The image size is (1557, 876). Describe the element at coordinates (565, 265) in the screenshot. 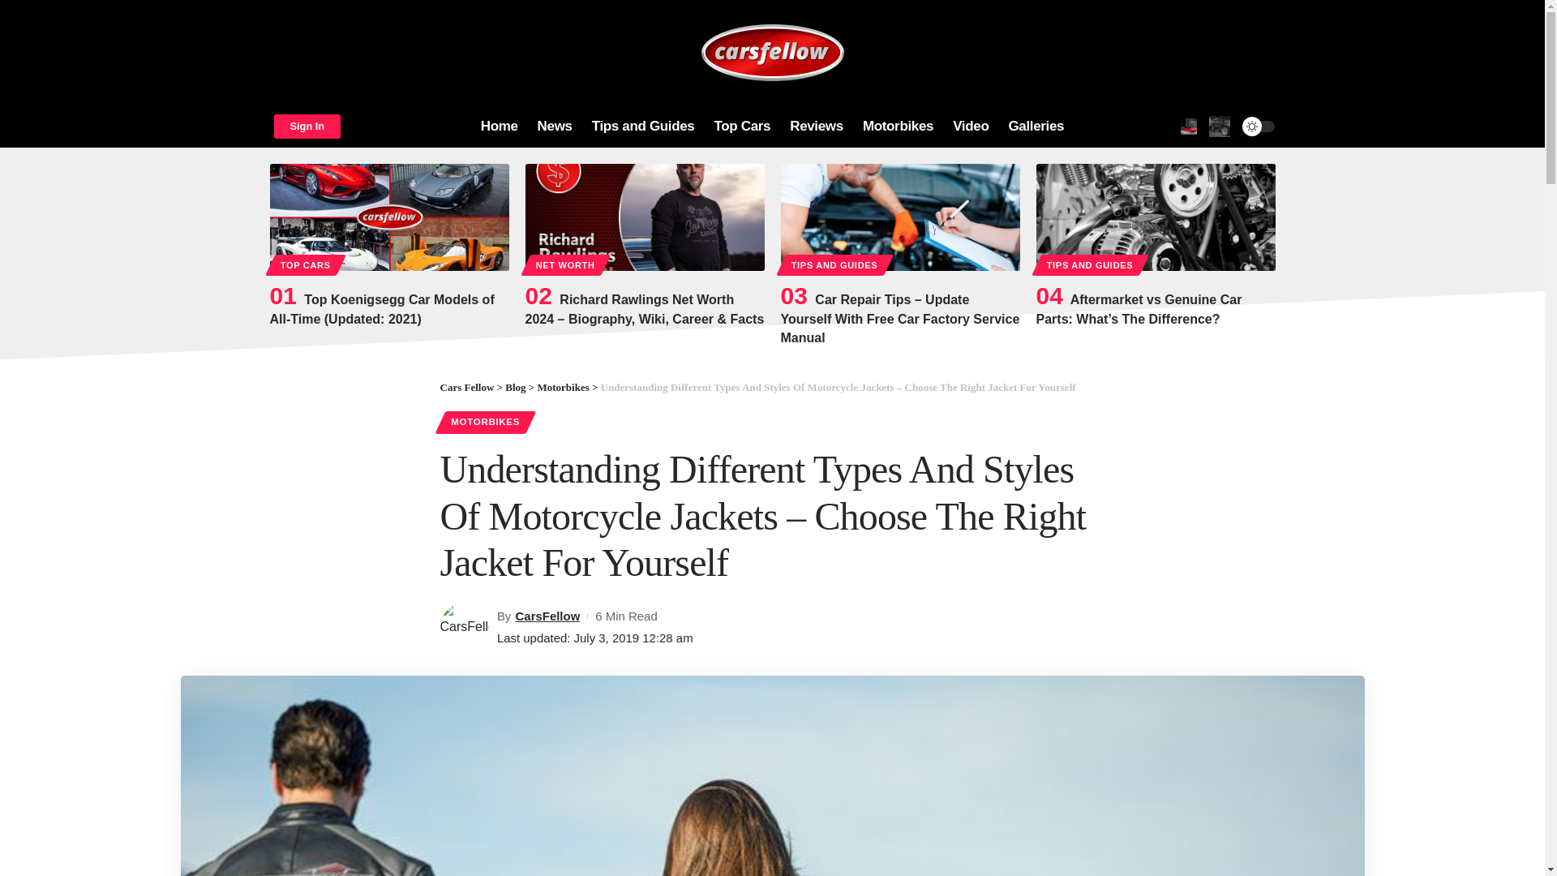

I see `NET WORTH` at that location.